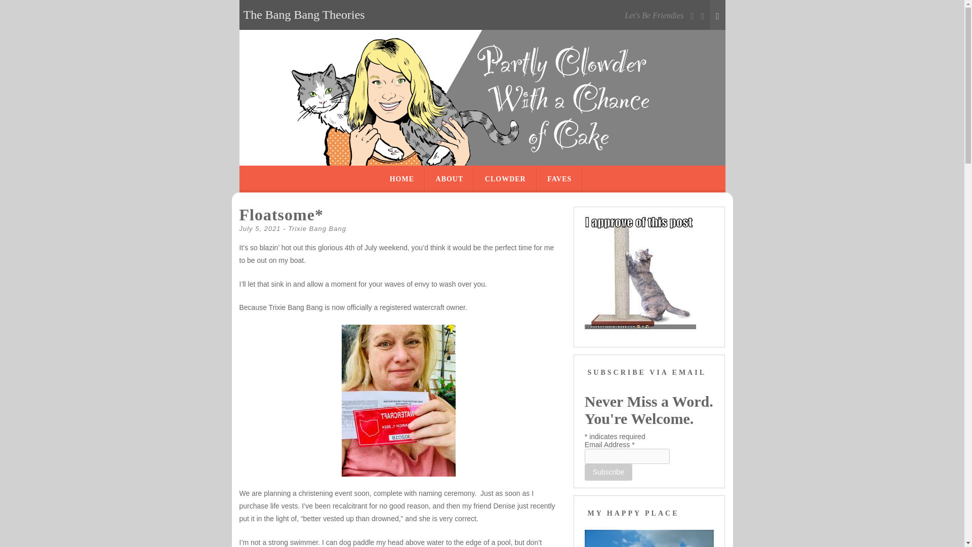 The width and height of the screenshot is (972, 547). I want to click on ABOUT, so click(450, 179).